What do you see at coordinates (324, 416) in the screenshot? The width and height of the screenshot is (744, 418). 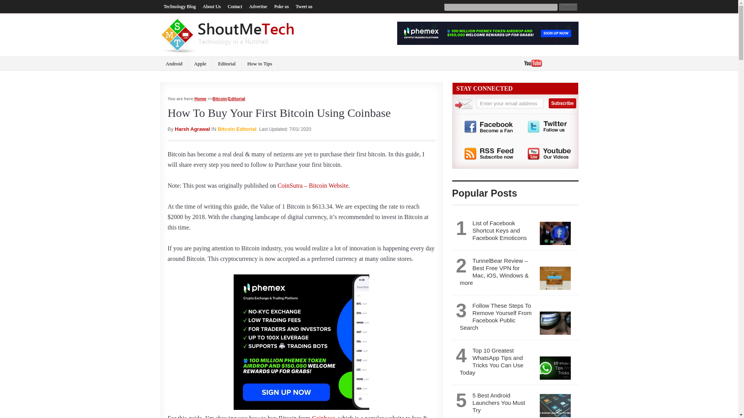 I see `Coinbase,` at bounding box center [324, 416].